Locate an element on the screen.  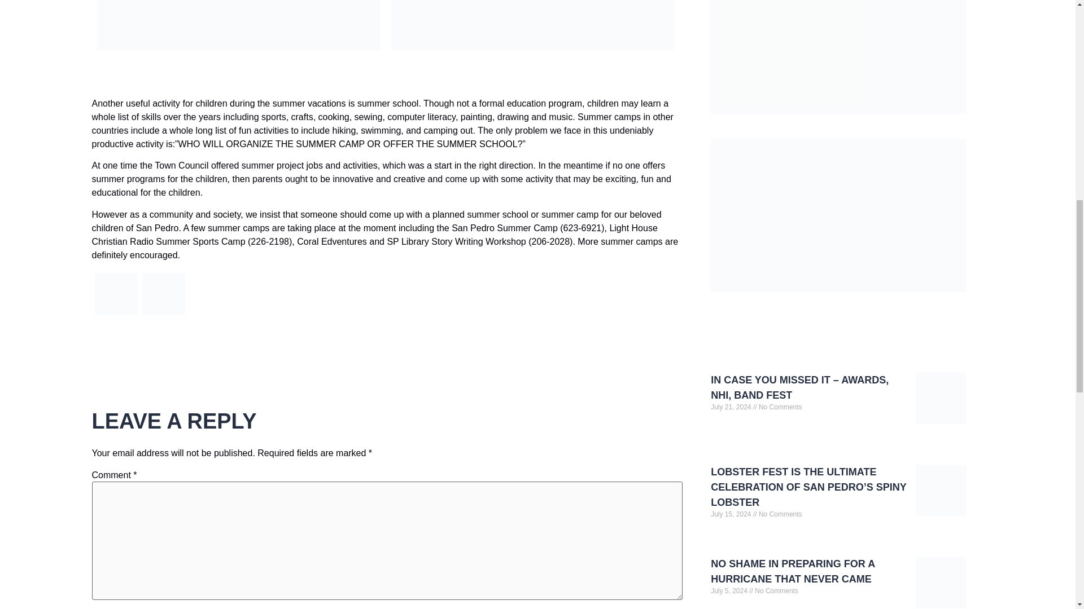
Editorial - Summer Activities 2 is located at coordinates (163, 294).